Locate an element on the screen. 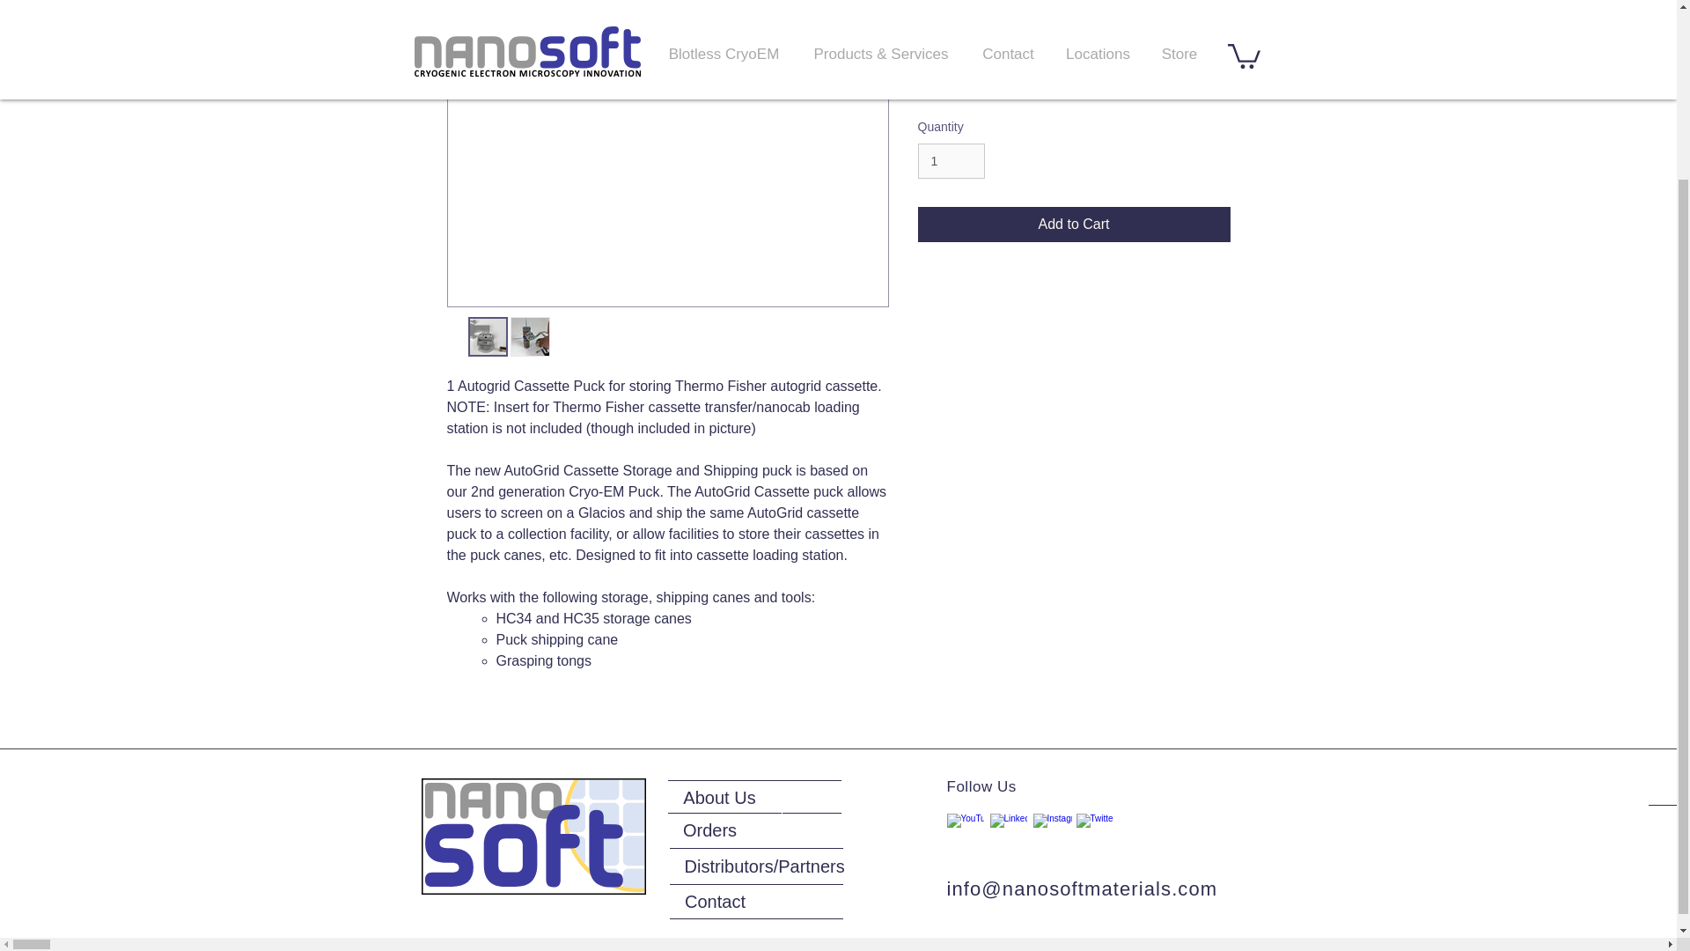 This screenshot has width=1690, height=951. Contact is located at coordinates (715, 902).